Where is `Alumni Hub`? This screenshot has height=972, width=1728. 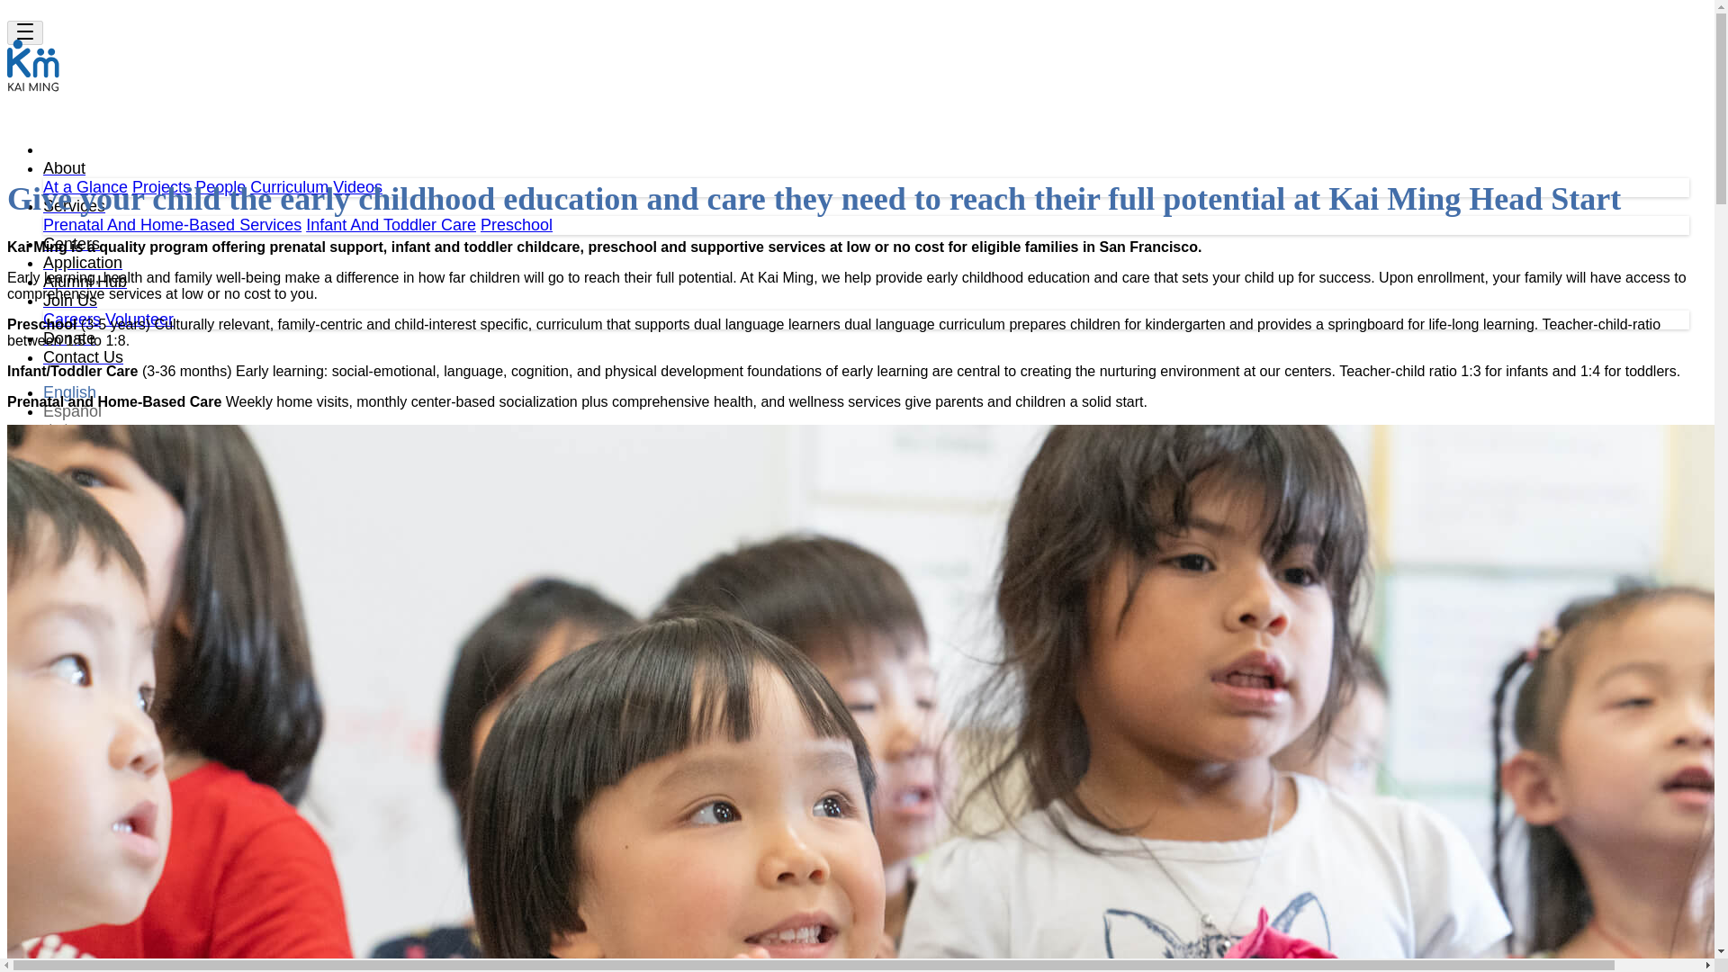 Alumni Hub is located at coordinates (85, 281).